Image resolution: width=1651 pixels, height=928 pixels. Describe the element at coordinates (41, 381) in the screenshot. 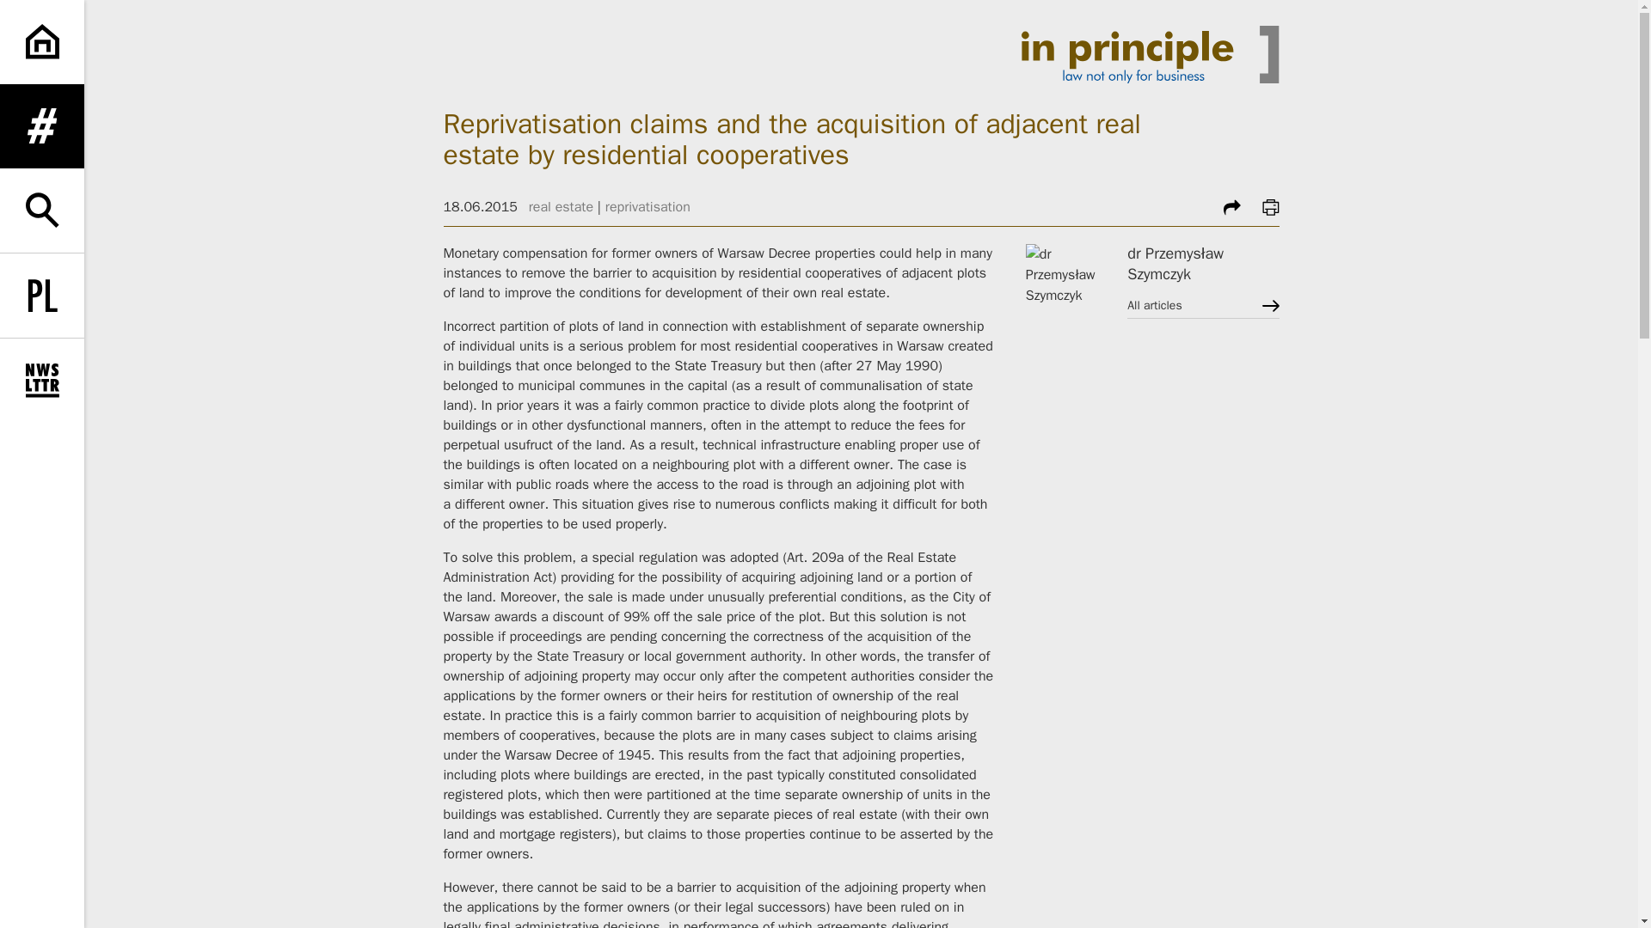

I see `expand newsletter subscription form` at that location.